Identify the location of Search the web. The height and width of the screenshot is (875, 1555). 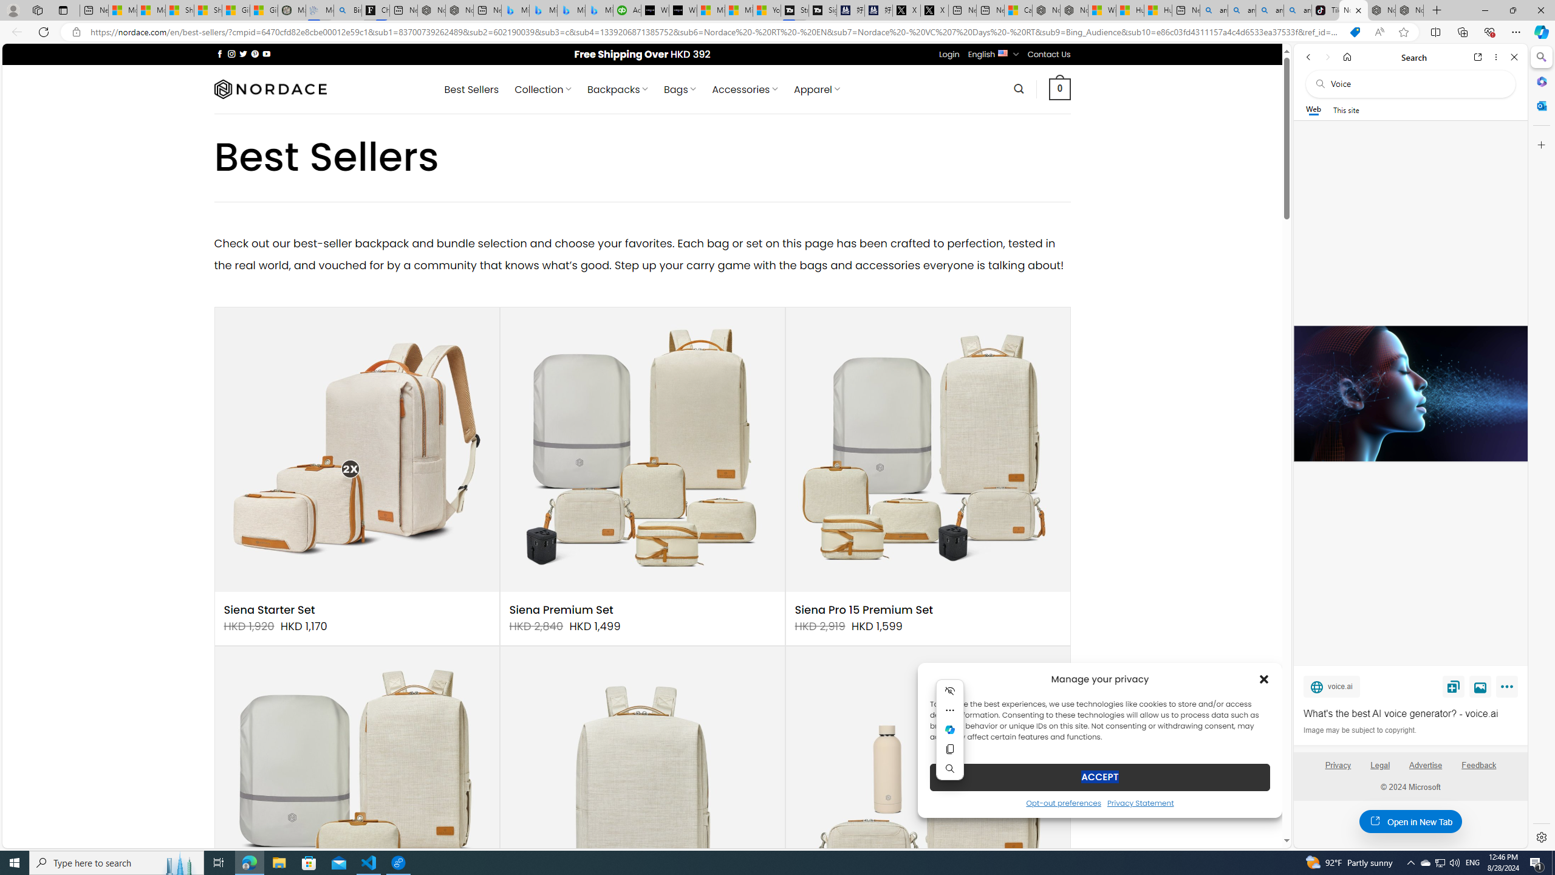
(1417, 84).